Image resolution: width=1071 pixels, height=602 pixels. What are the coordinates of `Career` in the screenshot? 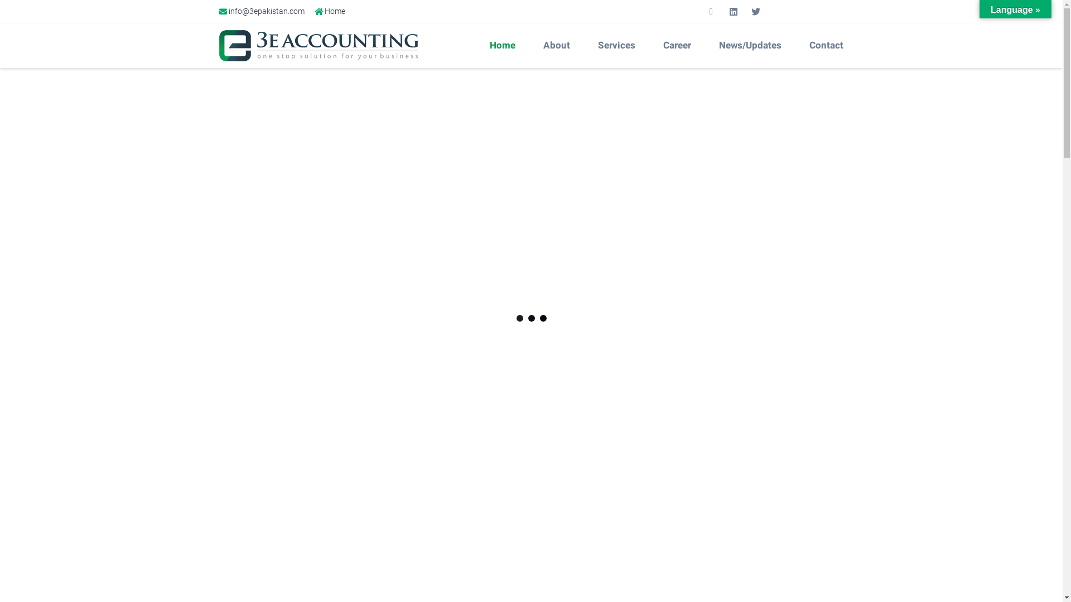 It's located at (680, 46).